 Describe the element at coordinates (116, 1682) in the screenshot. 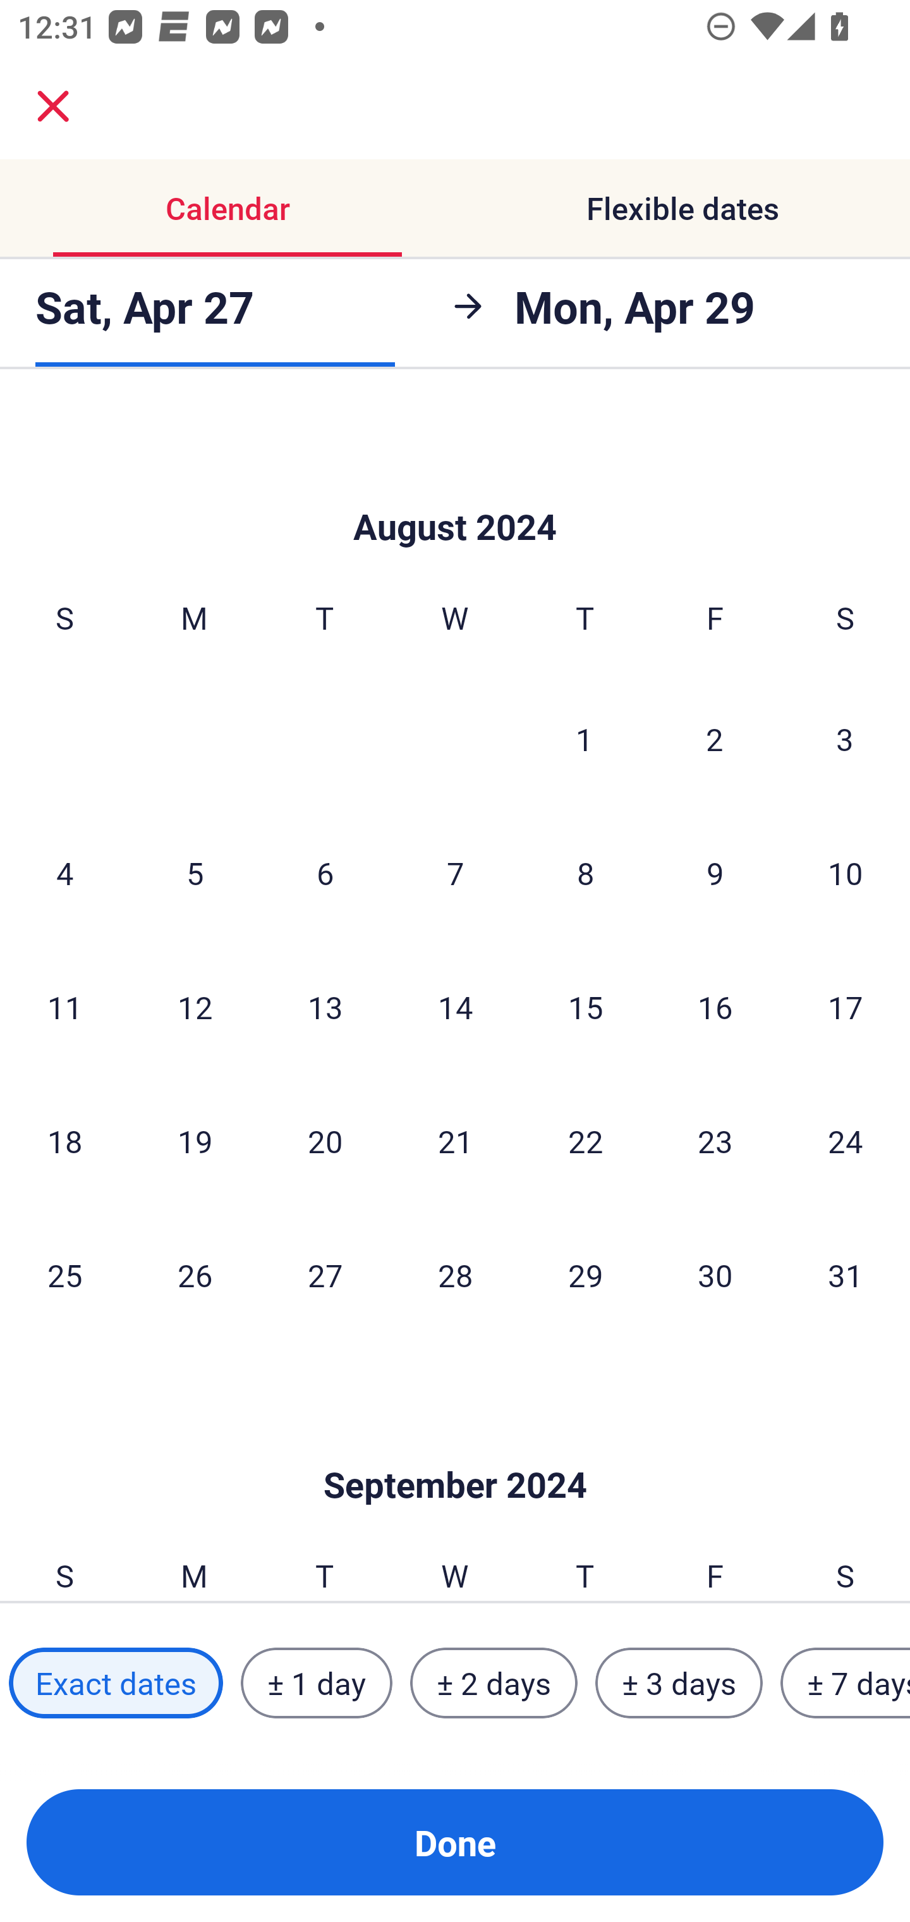

I see `Exact dates` at that location.